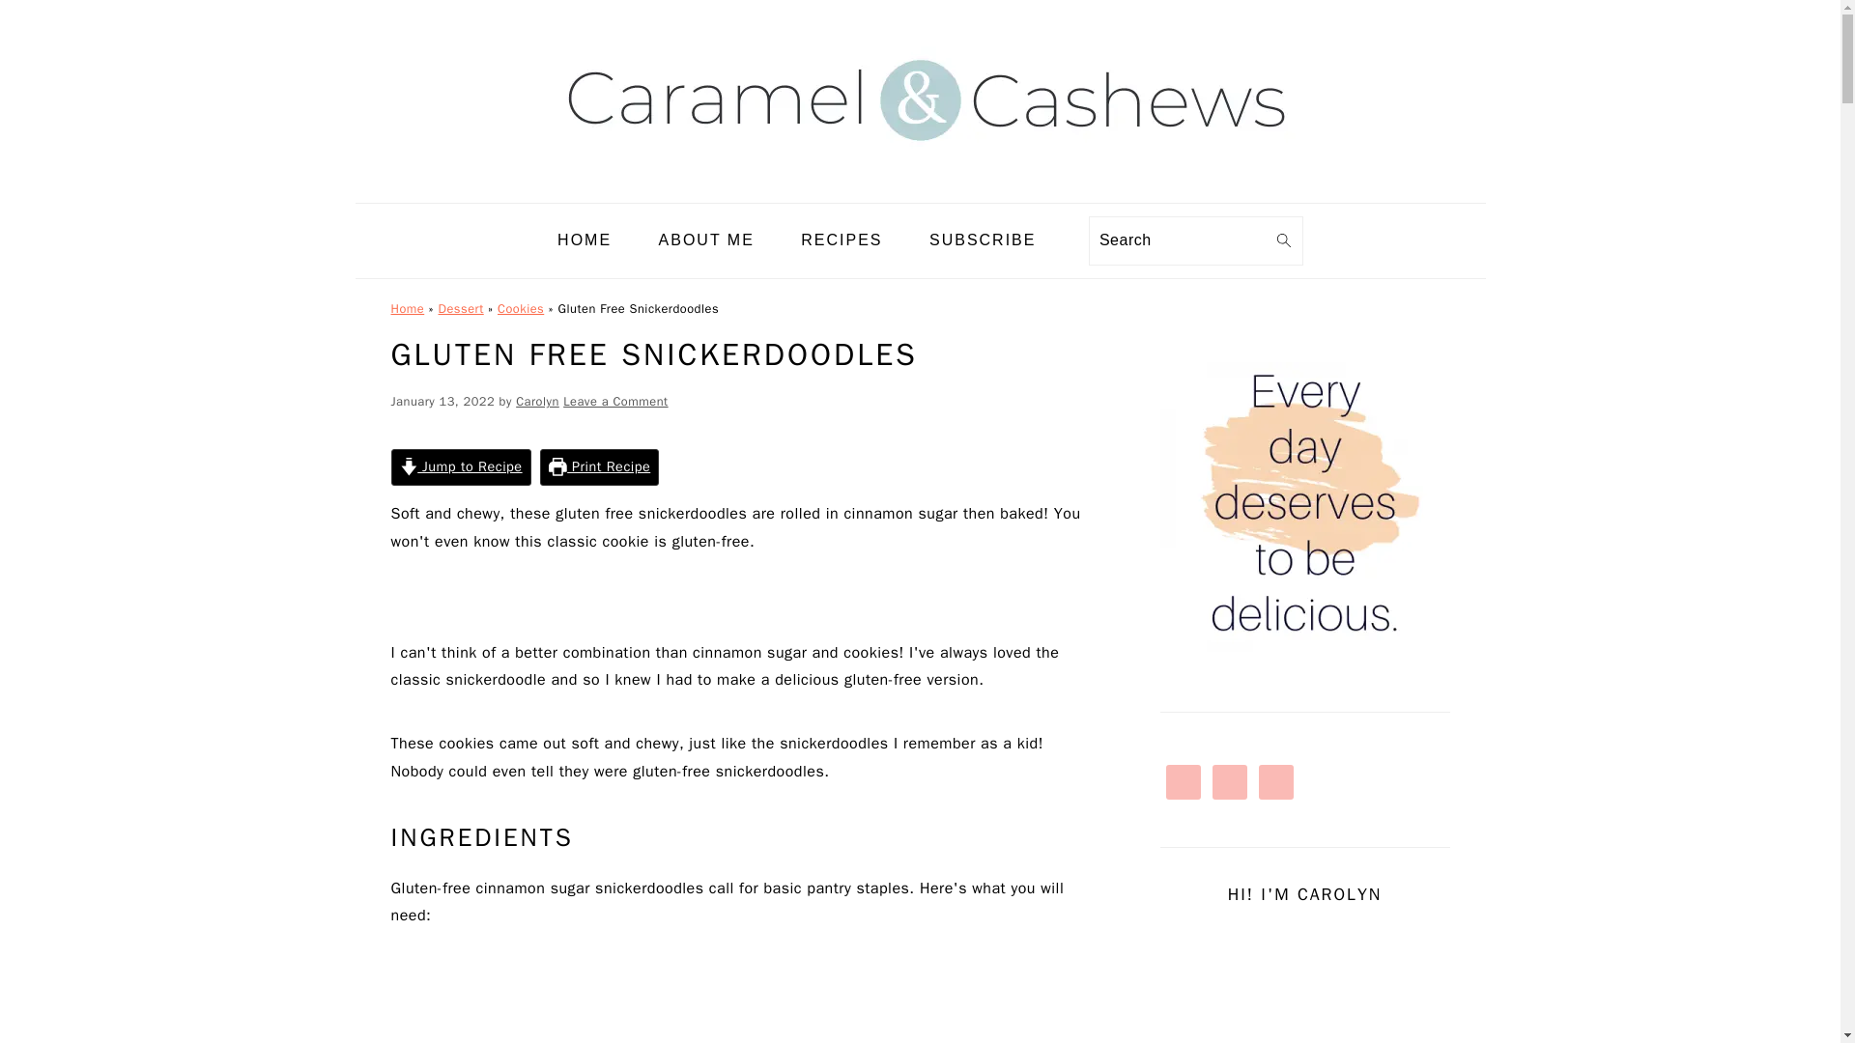 The image size is (1855, 1043). I want to click on Print Recipe, so click(599, 467).